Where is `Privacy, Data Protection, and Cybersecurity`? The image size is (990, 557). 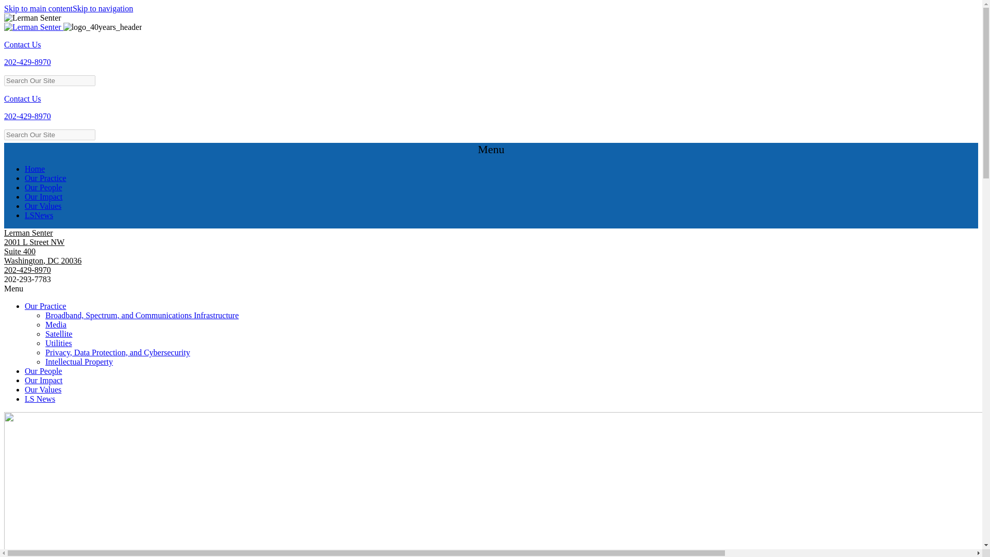
Privacy, Data Protection, and Cybersecurity is located at coordinates (118, 353).